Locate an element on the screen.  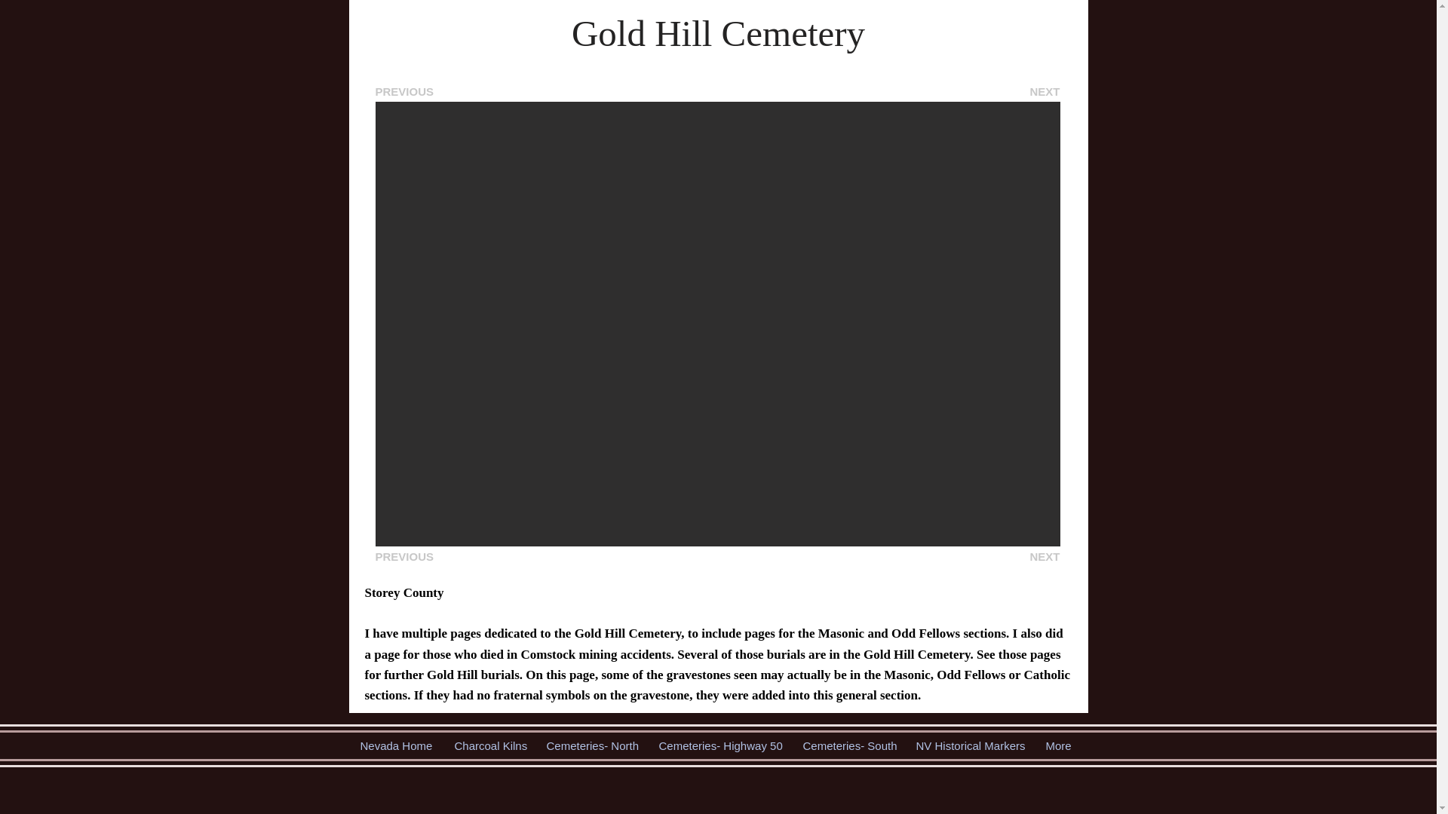
NV Historical Markers is located at coordinates (970, 745).